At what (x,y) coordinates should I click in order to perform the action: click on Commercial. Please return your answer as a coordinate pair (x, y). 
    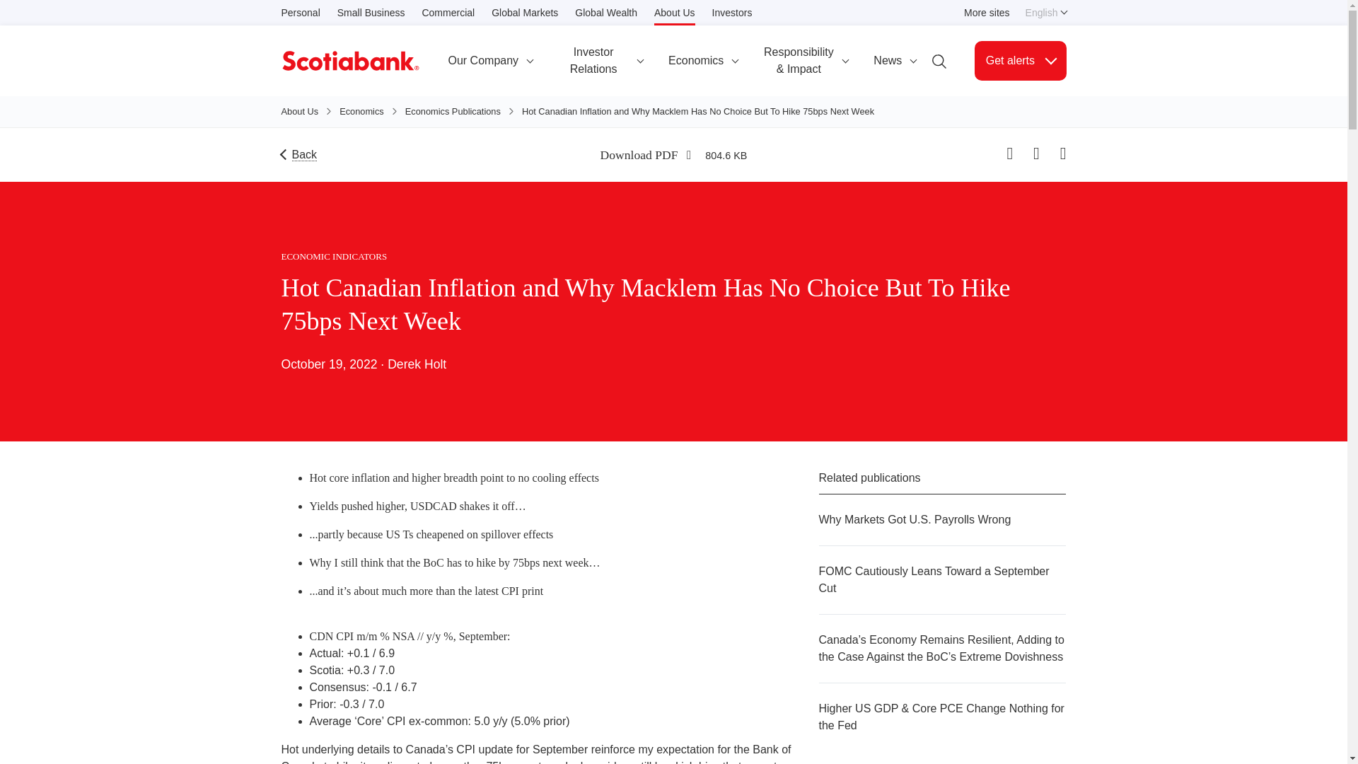
    Looking at the image, I should click on (675, 13).